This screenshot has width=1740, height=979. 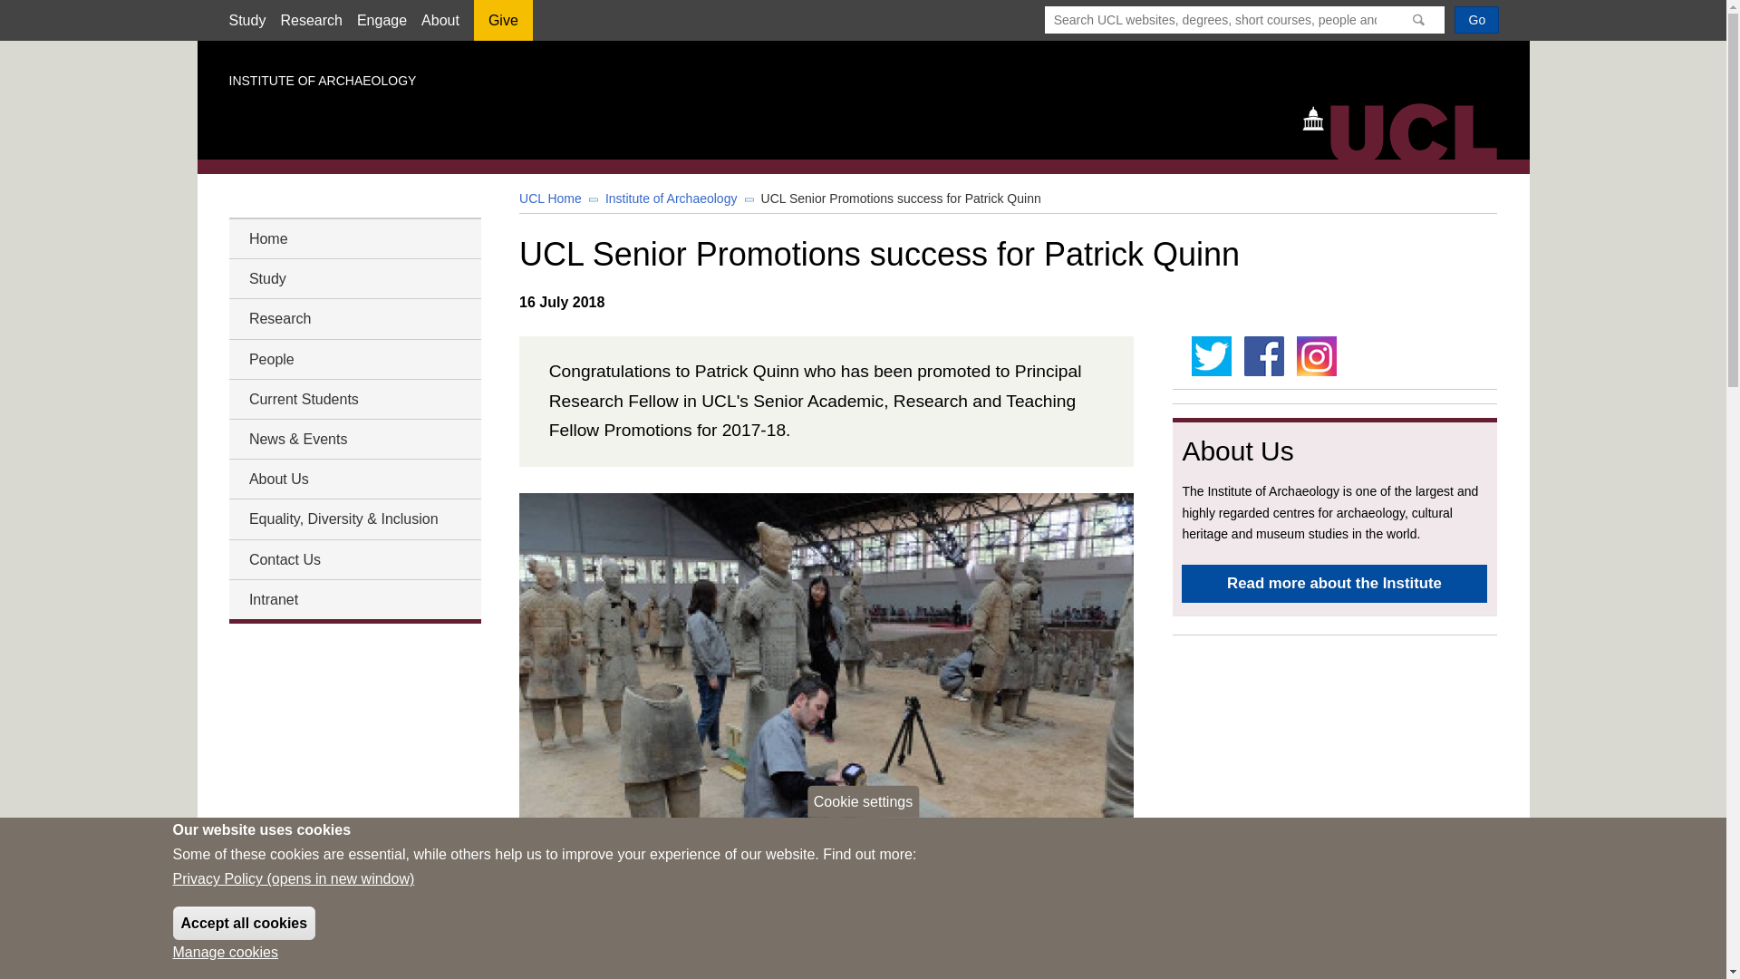 What do you see at coordinates (502, 26) in the screenshot?
I see `Give` at bounding box center [502, 26].